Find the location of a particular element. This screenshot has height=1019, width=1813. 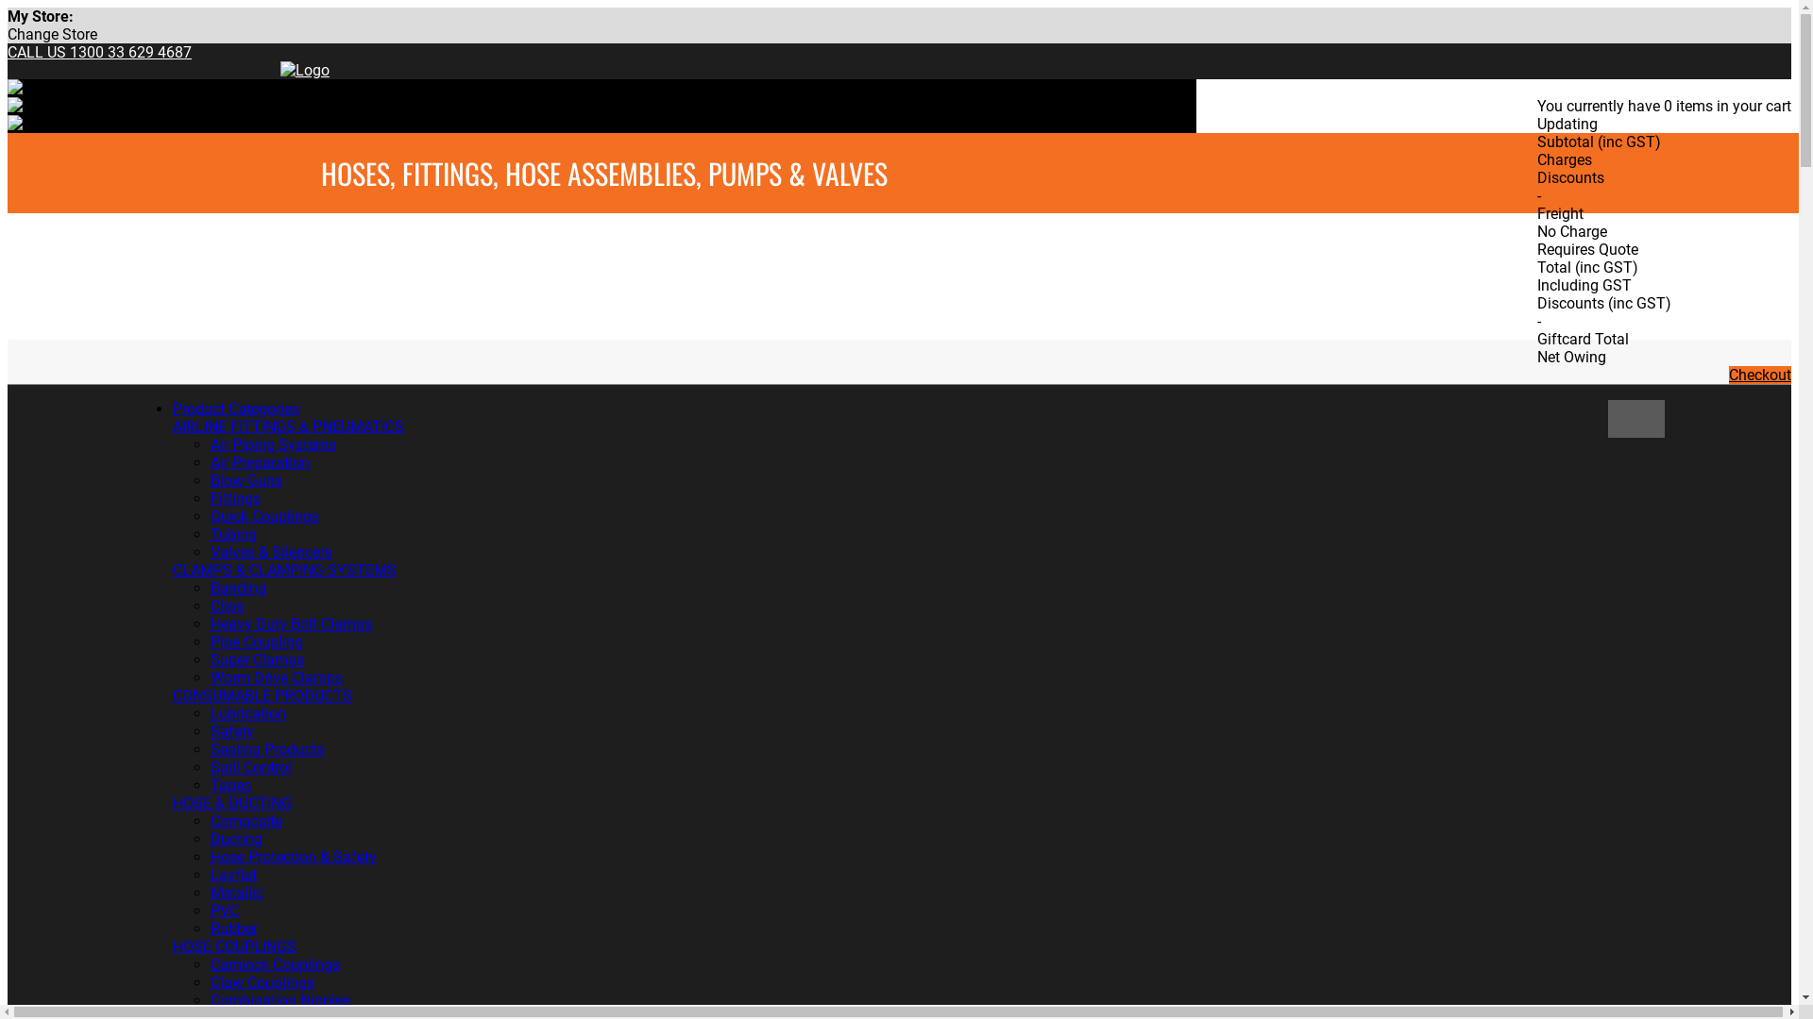

Spill Control is located at coordinates (250, 768).